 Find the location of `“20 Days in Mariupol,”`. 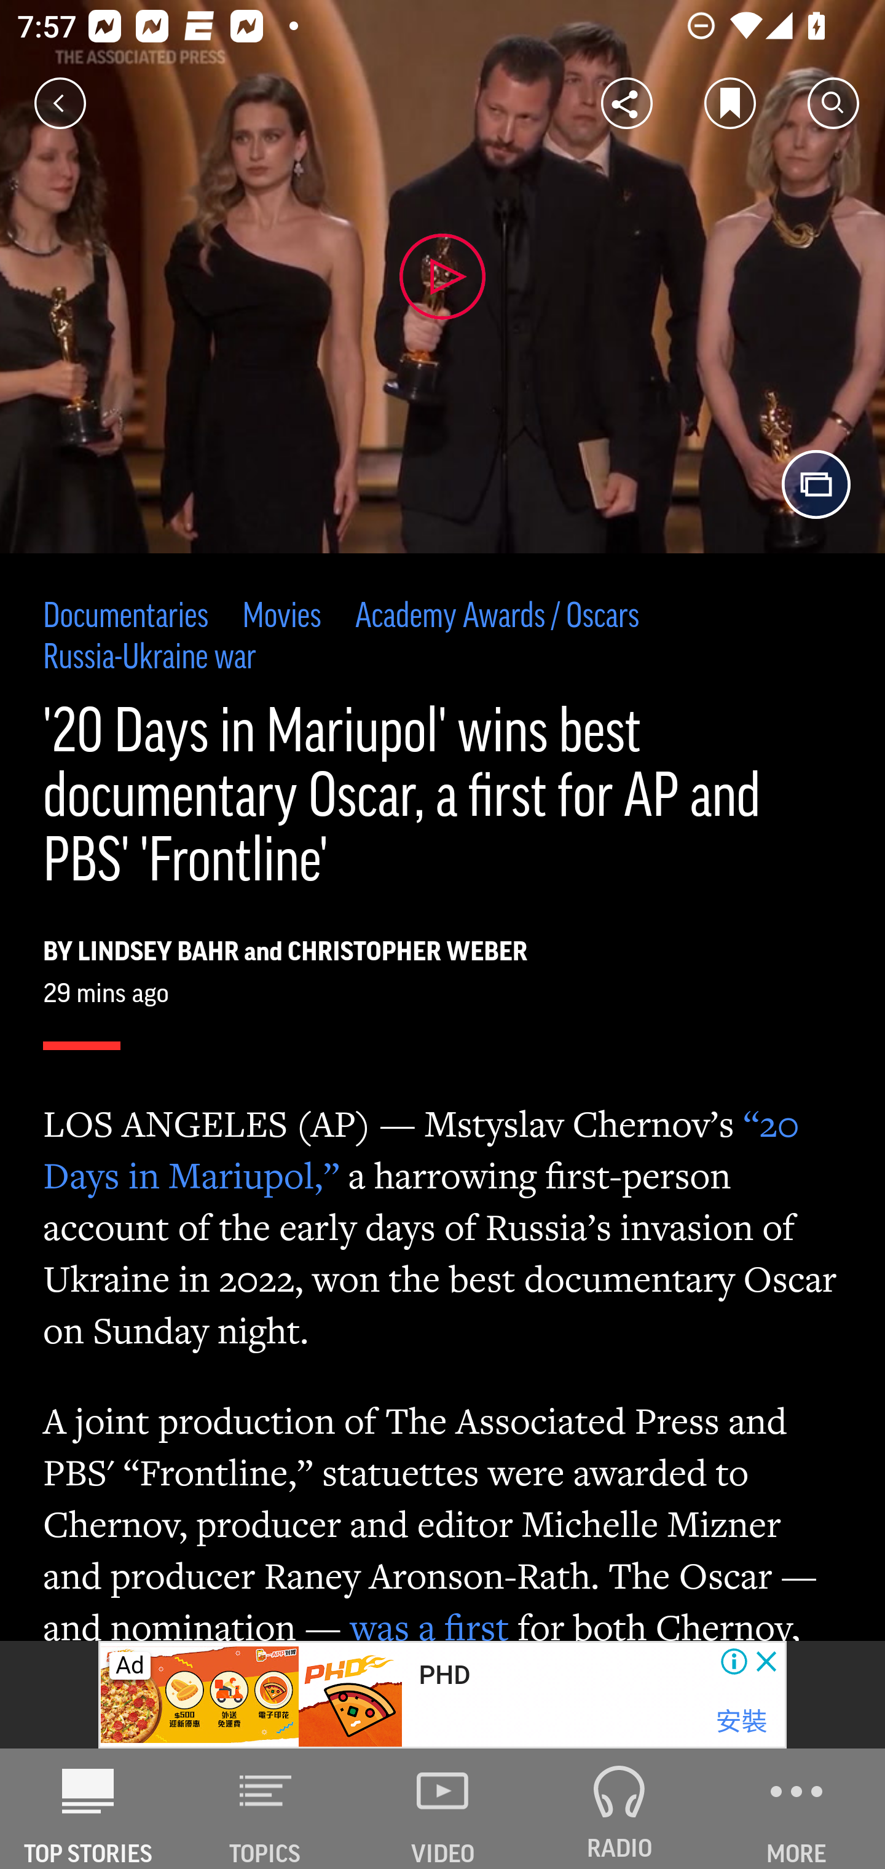

“20 Days in Mariupol,” is located at coordinates (422, 1148).